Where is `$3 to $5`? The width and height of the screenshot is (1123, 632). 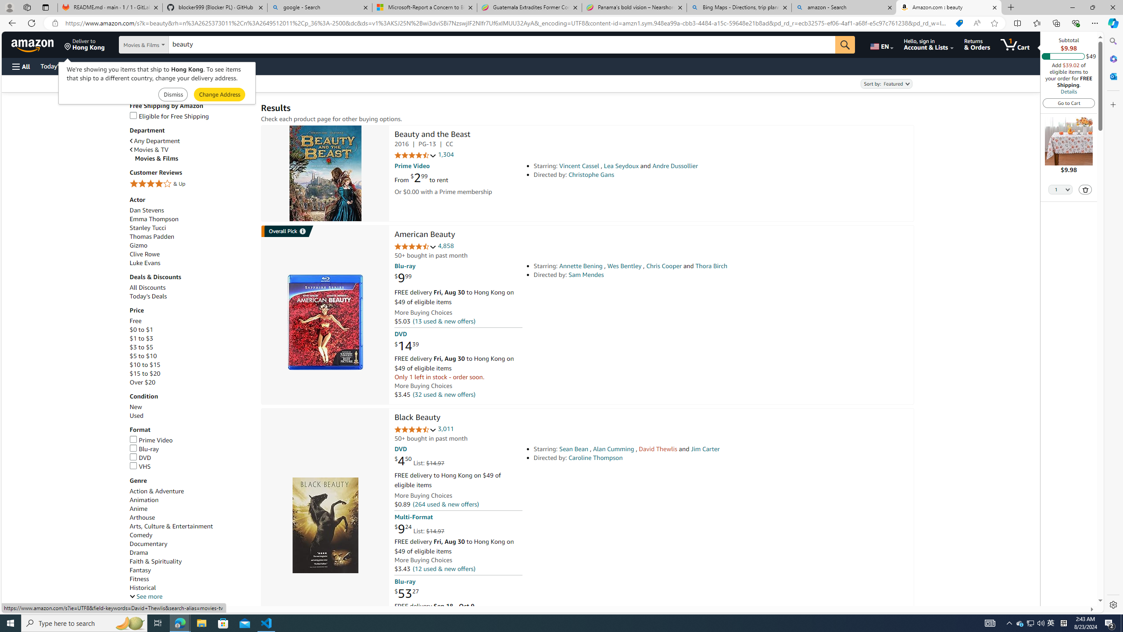 $3 to $5 is located at coordinates (141, 347).